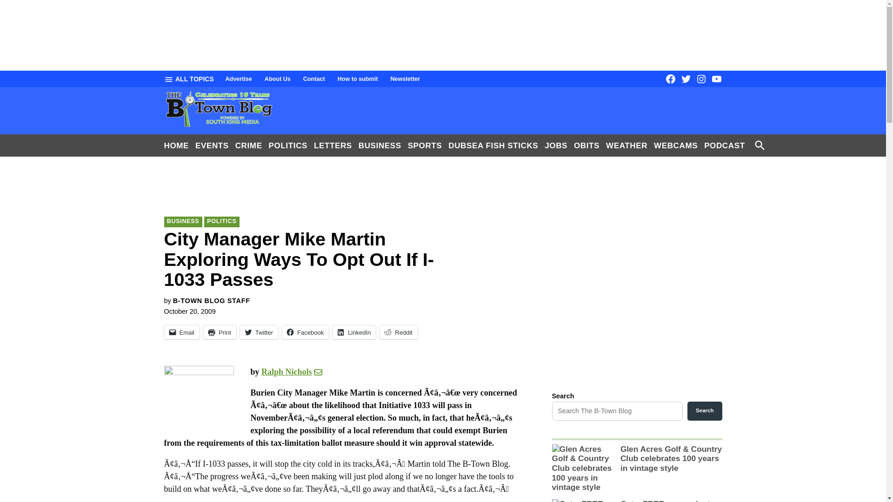 This screenshot has height=502, width=893. What do you see at coordinates (399, 332) in the screenshot?
I see `Click to share on Reddit` at bounding box center [399, 332].